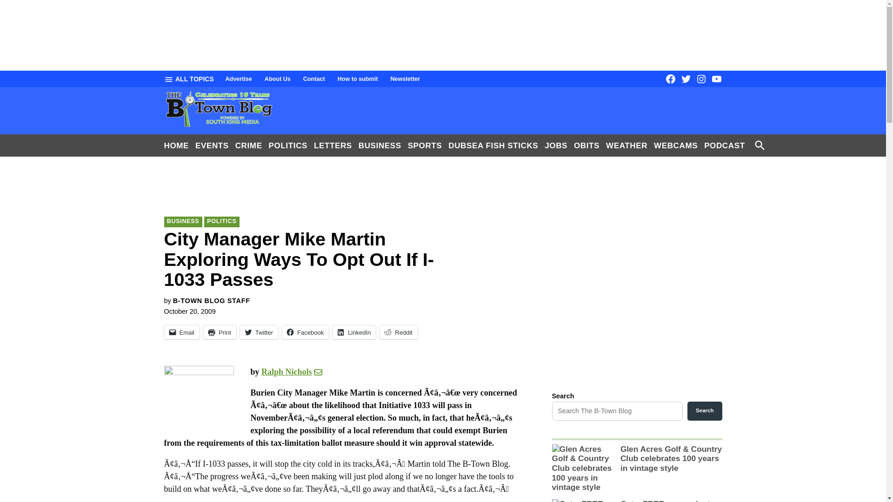 This screenshot has height=502, width=893. What do you see at coordinates (399, 332) in the screenshot?
I see `Click to share on Reddit` at bounding box center [399, 332].